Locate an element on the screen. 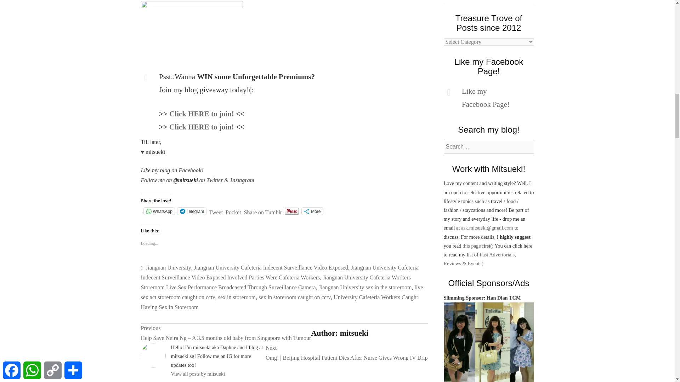 Image resolution: width=680 pixels, height=382 pixels. Click HERE to join! is located at coordinates (202, 127).